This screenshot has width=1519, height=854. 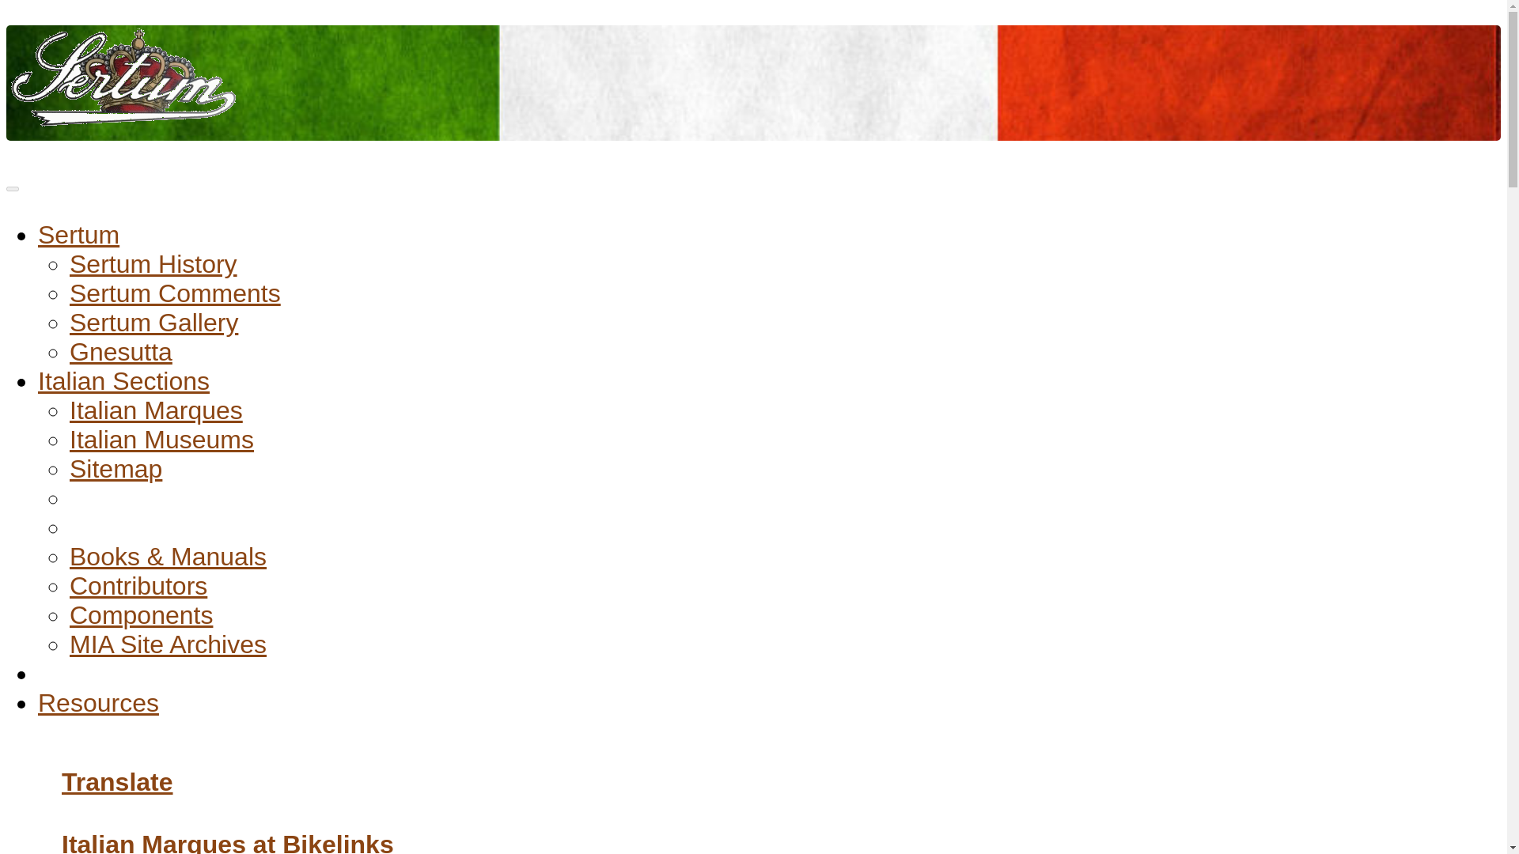 I want to click on Italian Museums, so click(x=161, y=439).